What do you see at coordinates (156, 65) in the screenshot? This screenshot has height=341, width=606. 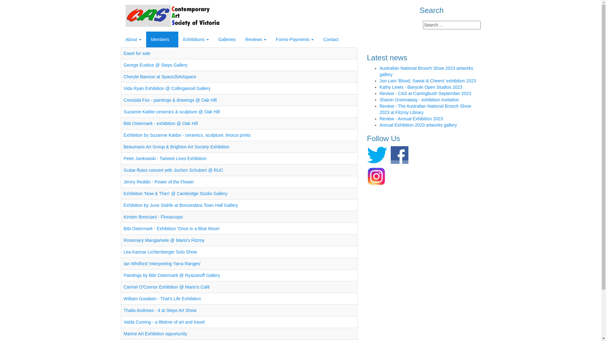 I see `George Eustice @ Steps Gallery` at bounding box center [156, 65].